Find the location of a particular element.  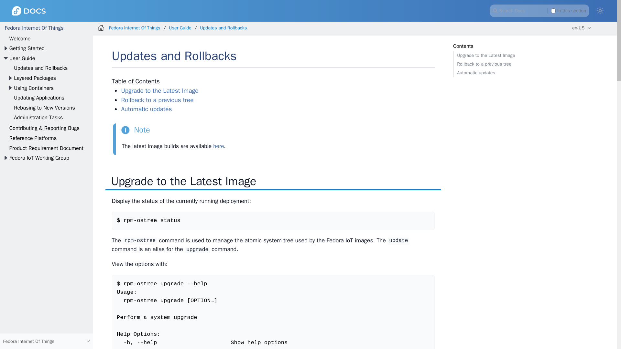

User Guide is located at coordinates (22, 58).